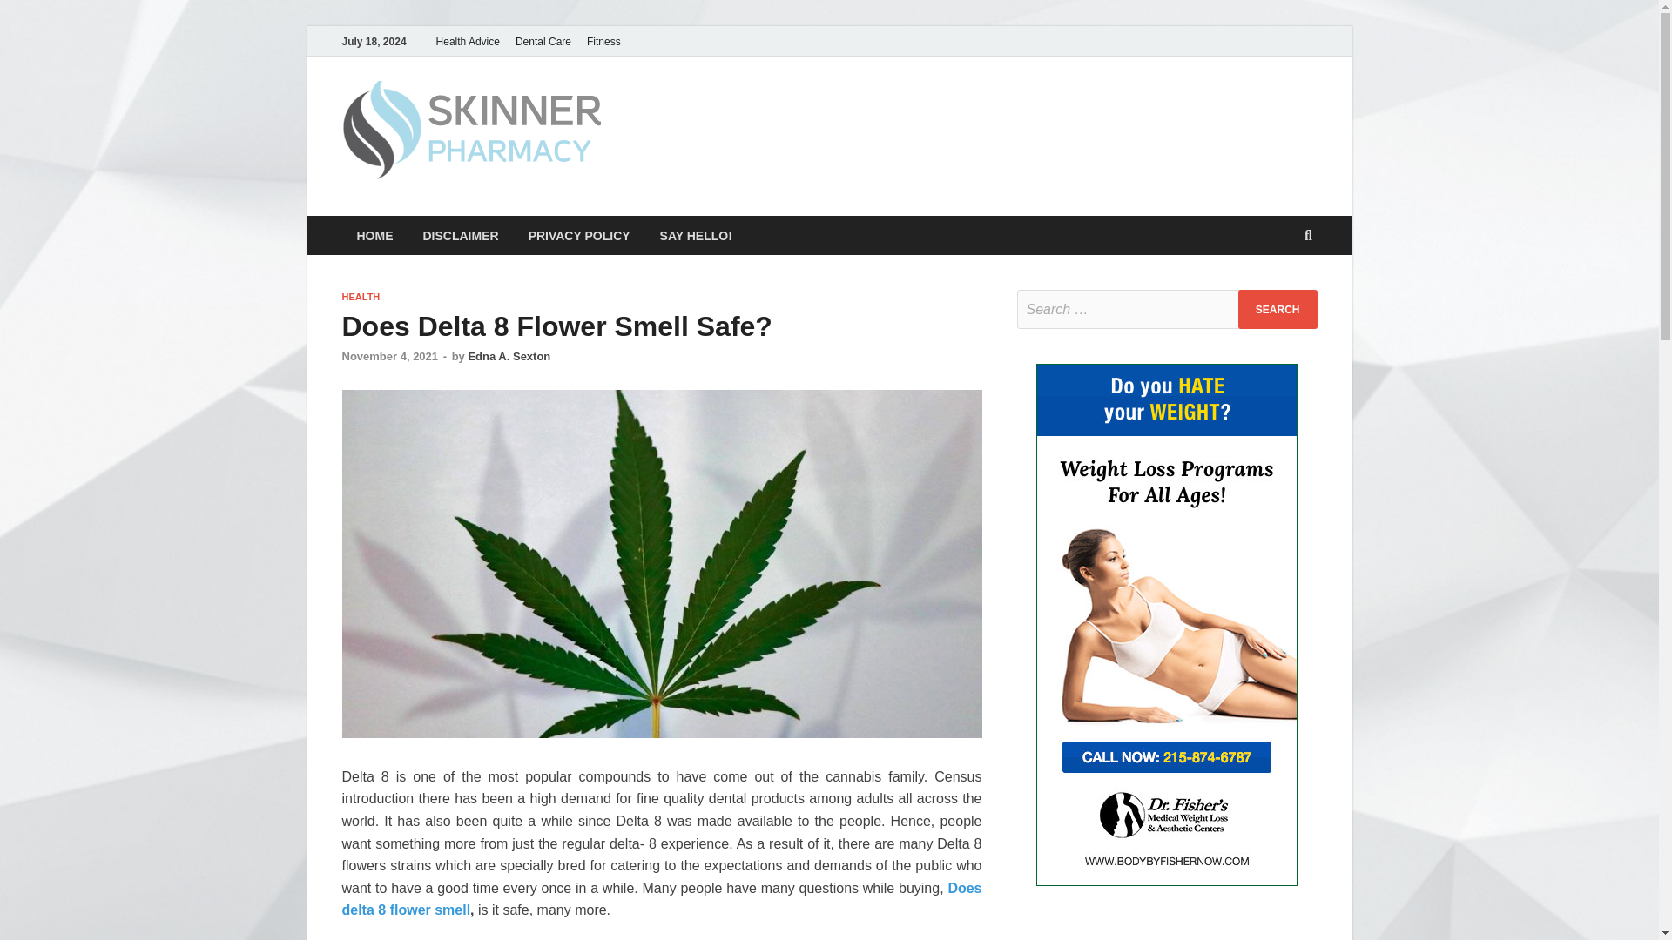  What do you see at coordinates (389, 355) in the screenshot?
I see `November 4, 2021` at bounding box center [389, 355].